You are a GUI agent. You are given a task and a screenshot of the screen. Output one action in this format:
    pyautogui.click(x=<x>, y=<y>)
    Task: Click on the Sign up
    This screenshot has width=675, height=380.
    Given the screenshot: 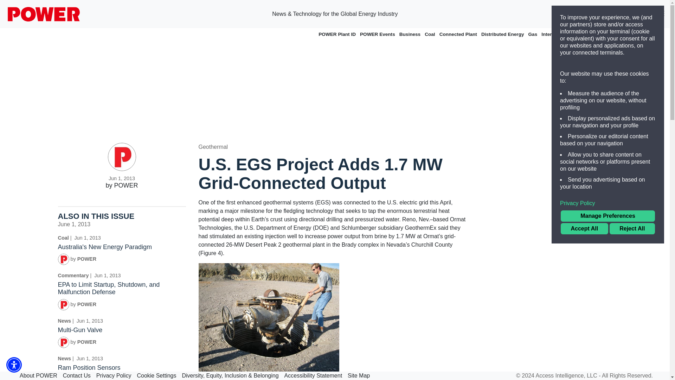 What is the action you would take?
    pyautogui.click(x=604, y=14)
    